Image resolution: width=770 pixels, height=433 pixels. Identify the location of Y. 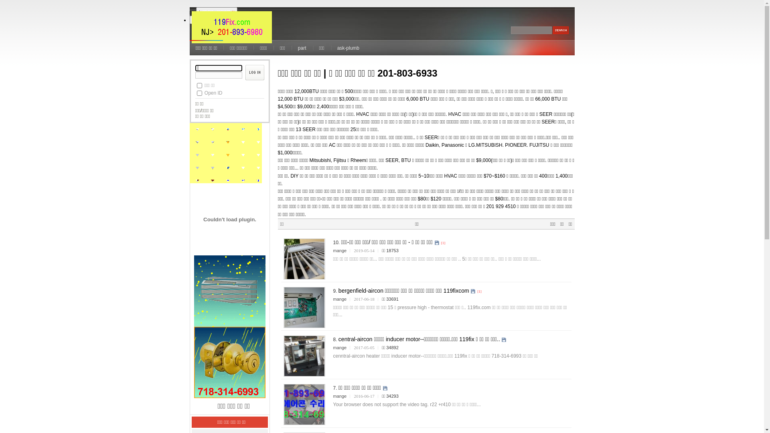
(199, 86).